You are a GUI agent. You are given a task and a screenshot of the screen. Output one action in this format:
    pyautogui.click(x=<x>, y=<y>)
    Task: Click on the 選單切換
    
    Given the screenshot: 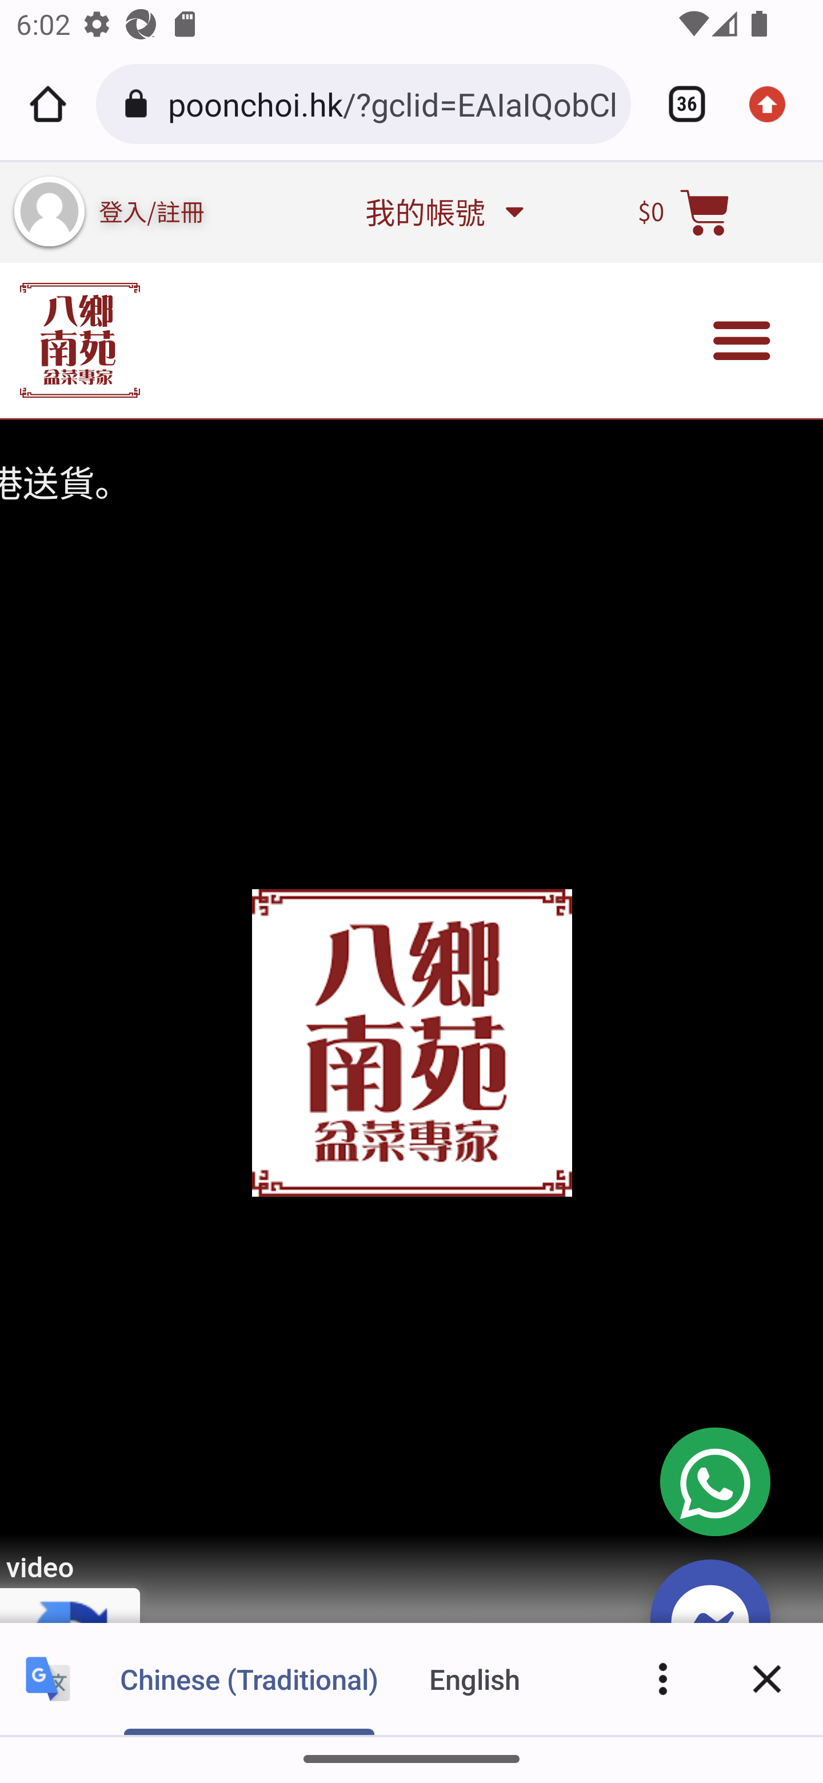 What is the action you would take?
    pyautogui.click(x=742, y=341)
    